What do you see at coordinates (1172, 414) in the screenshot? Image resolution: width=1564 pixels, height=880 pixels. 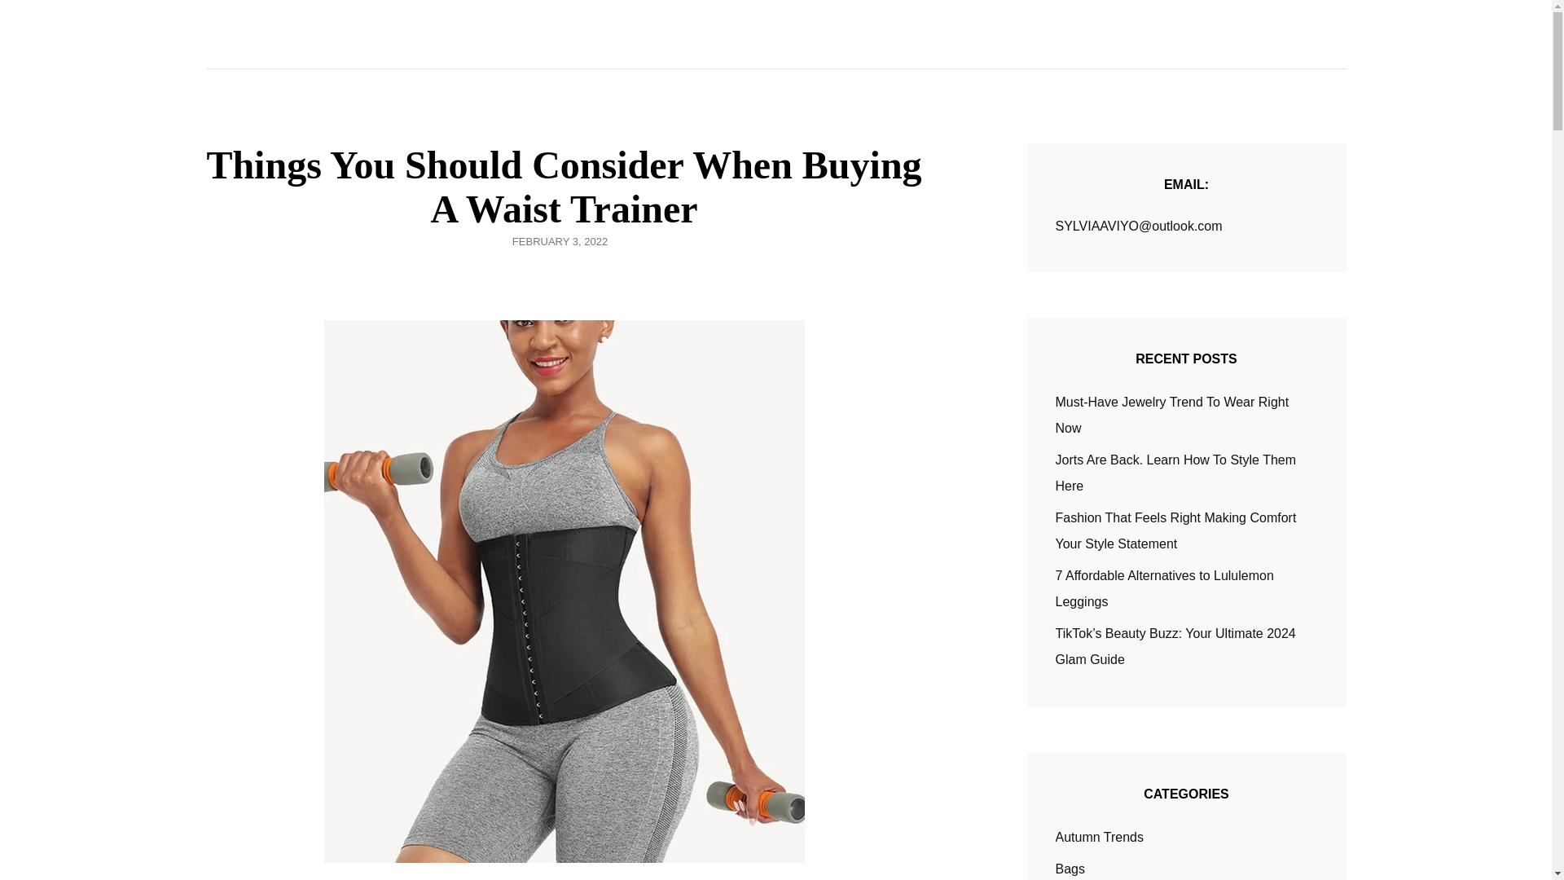 I see `Must-Have Jewelry Trend To Wear Right Now` at bounding box center [1172, 414].